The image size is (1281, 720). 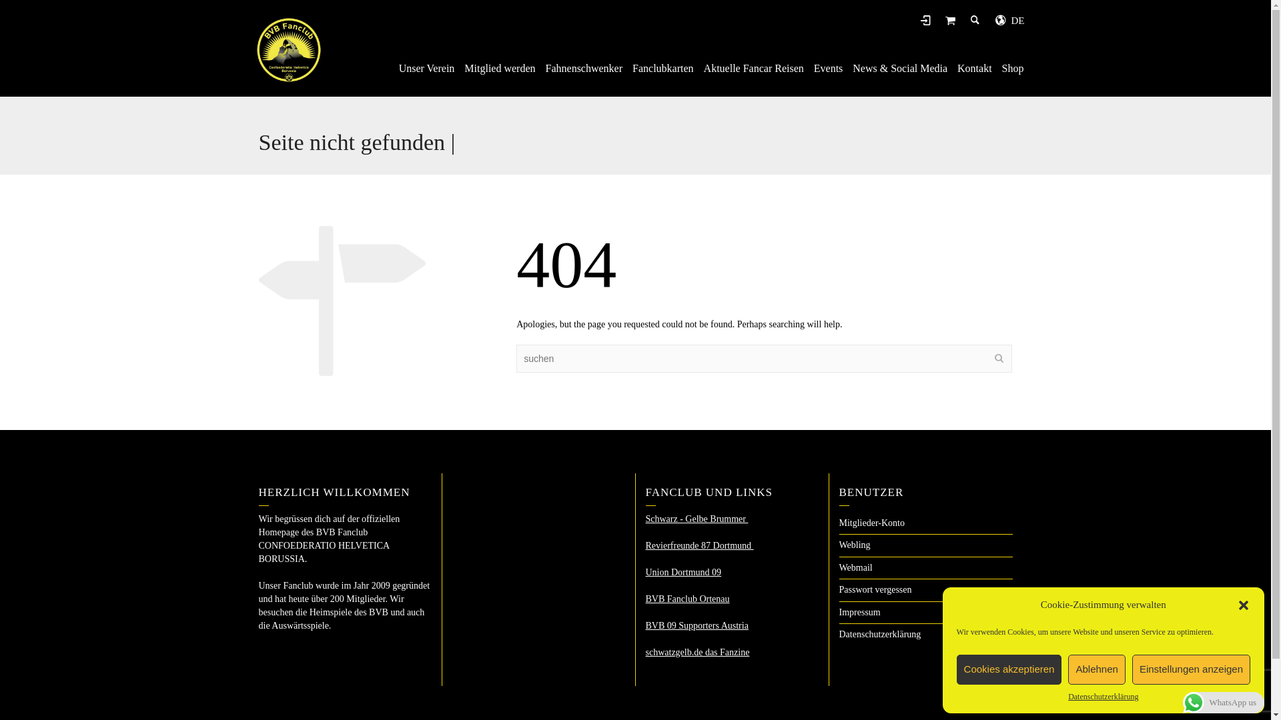 What do you see at coordinates (663, 69) in the screenshot?
I see `Fanclubkarten` at bounding box center [663, 69].